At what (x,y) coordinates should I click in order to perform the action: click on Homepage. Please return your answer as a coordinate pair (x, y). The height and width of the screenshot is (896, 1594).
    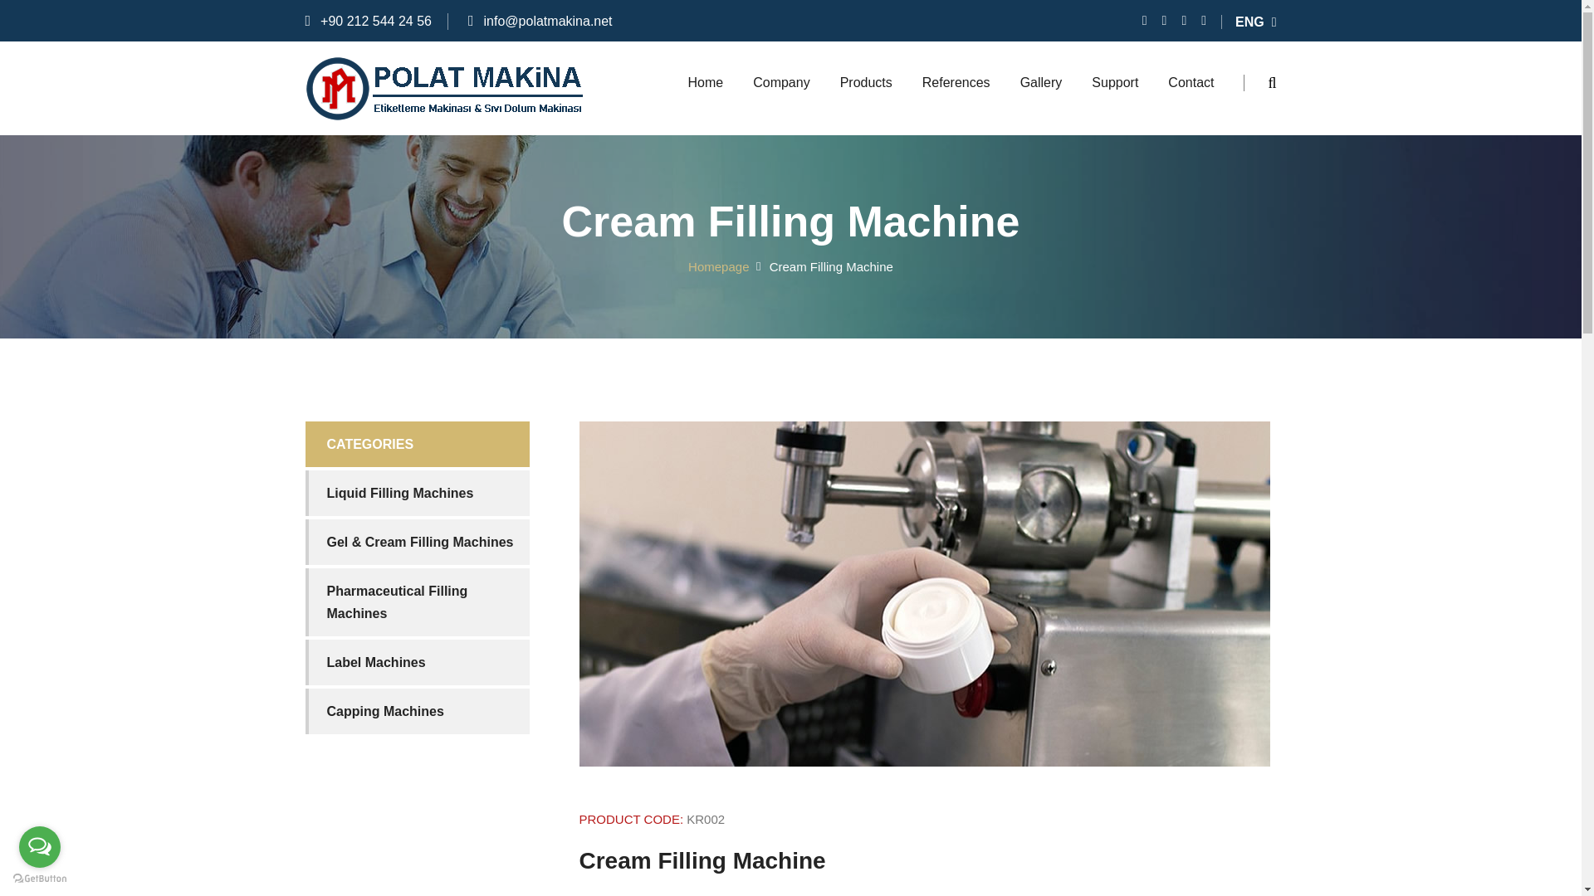
    Looking at the image, I should click on (719, 267).